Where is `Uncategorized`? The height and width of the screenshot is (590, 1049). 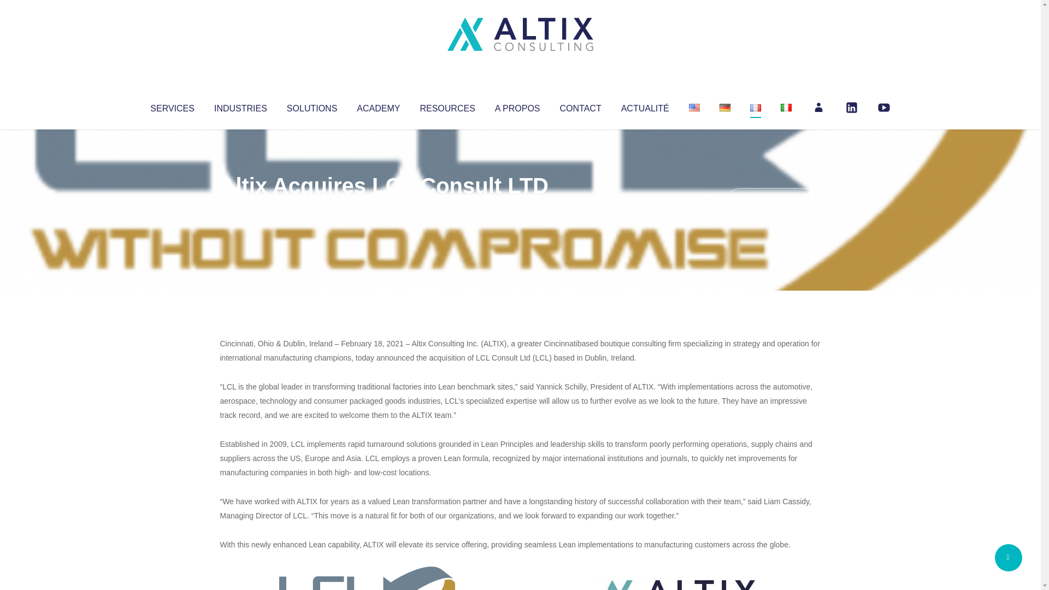 Uncategorized is located at coordinates (382, 208).